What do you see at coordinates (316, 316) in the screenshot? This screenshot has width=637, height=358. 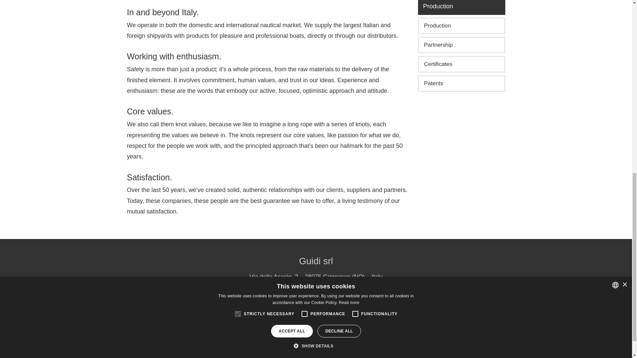 I see `NEWSLETTER` at bounding box center [316, 316].